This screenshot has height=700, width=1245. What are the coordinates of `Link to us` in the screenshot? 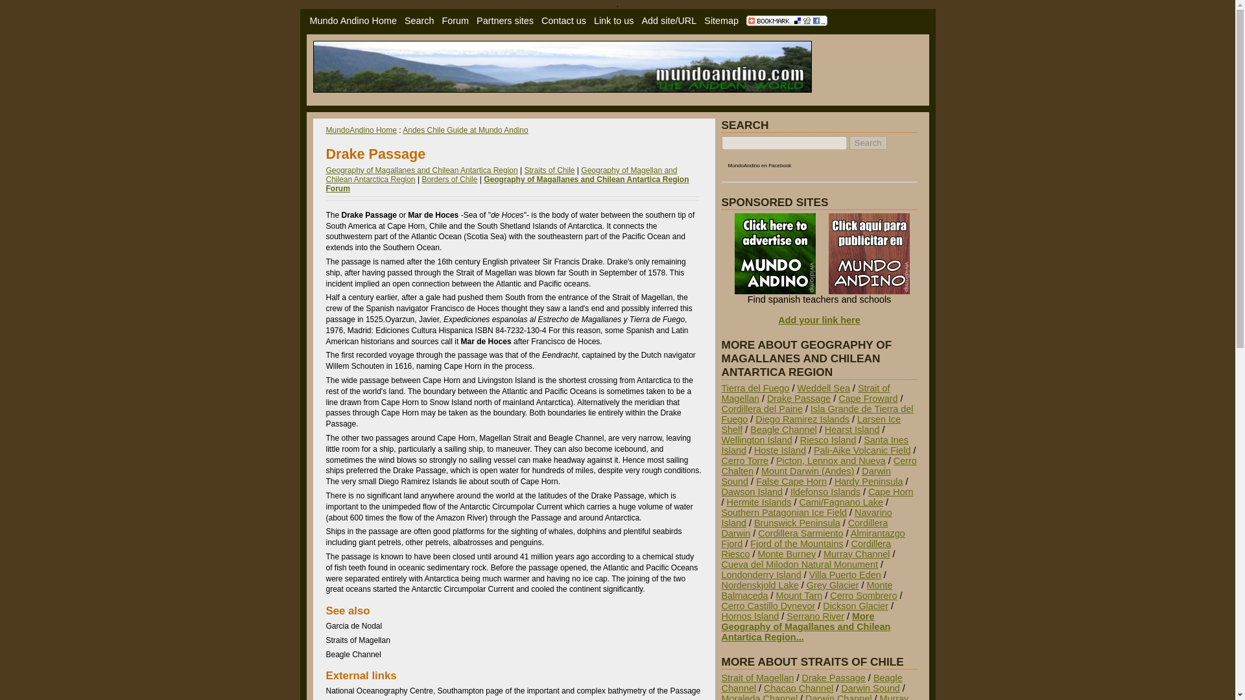 It's located at (613, 20).